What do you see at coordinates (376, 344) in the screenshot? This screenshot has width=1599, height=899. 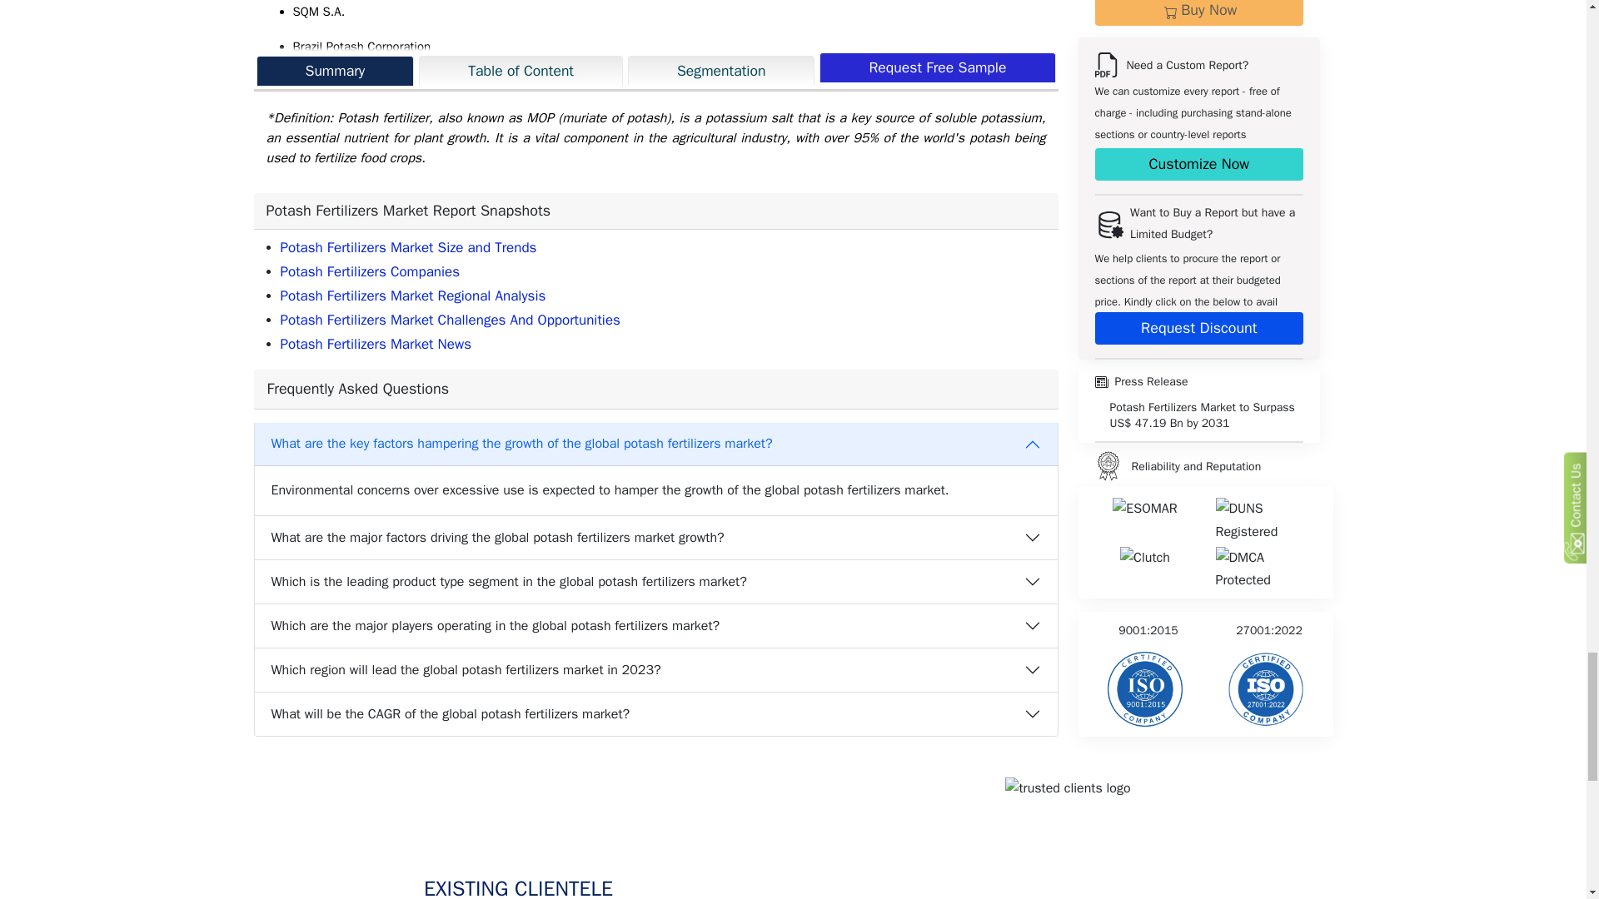 I see `Potash Fertilizers Market Market News` at bounding box center [376, 344].